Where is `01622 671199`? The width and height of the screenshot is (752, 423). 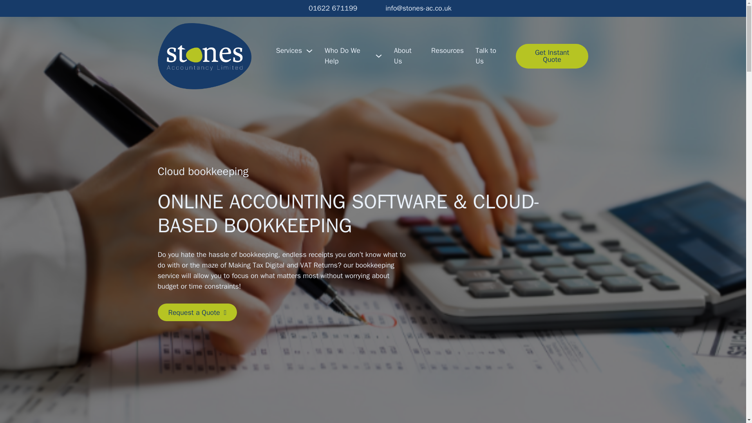
01622 671199 is located at coordinates (333, 8).